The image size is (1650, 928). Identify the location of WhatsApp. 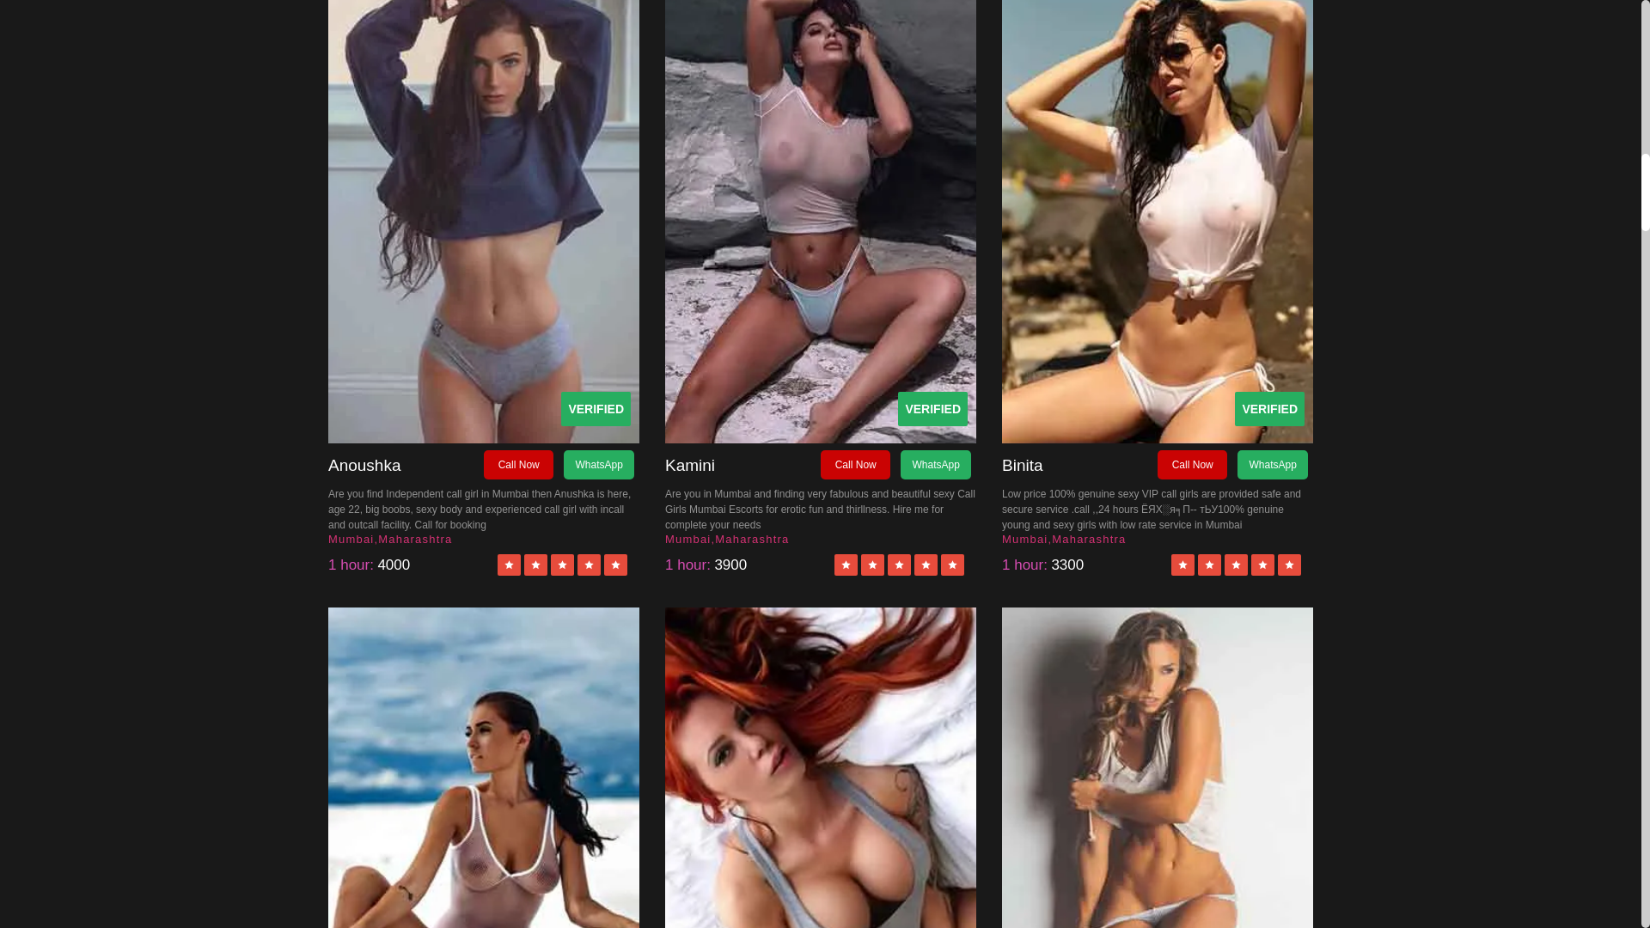
(1272, 464).